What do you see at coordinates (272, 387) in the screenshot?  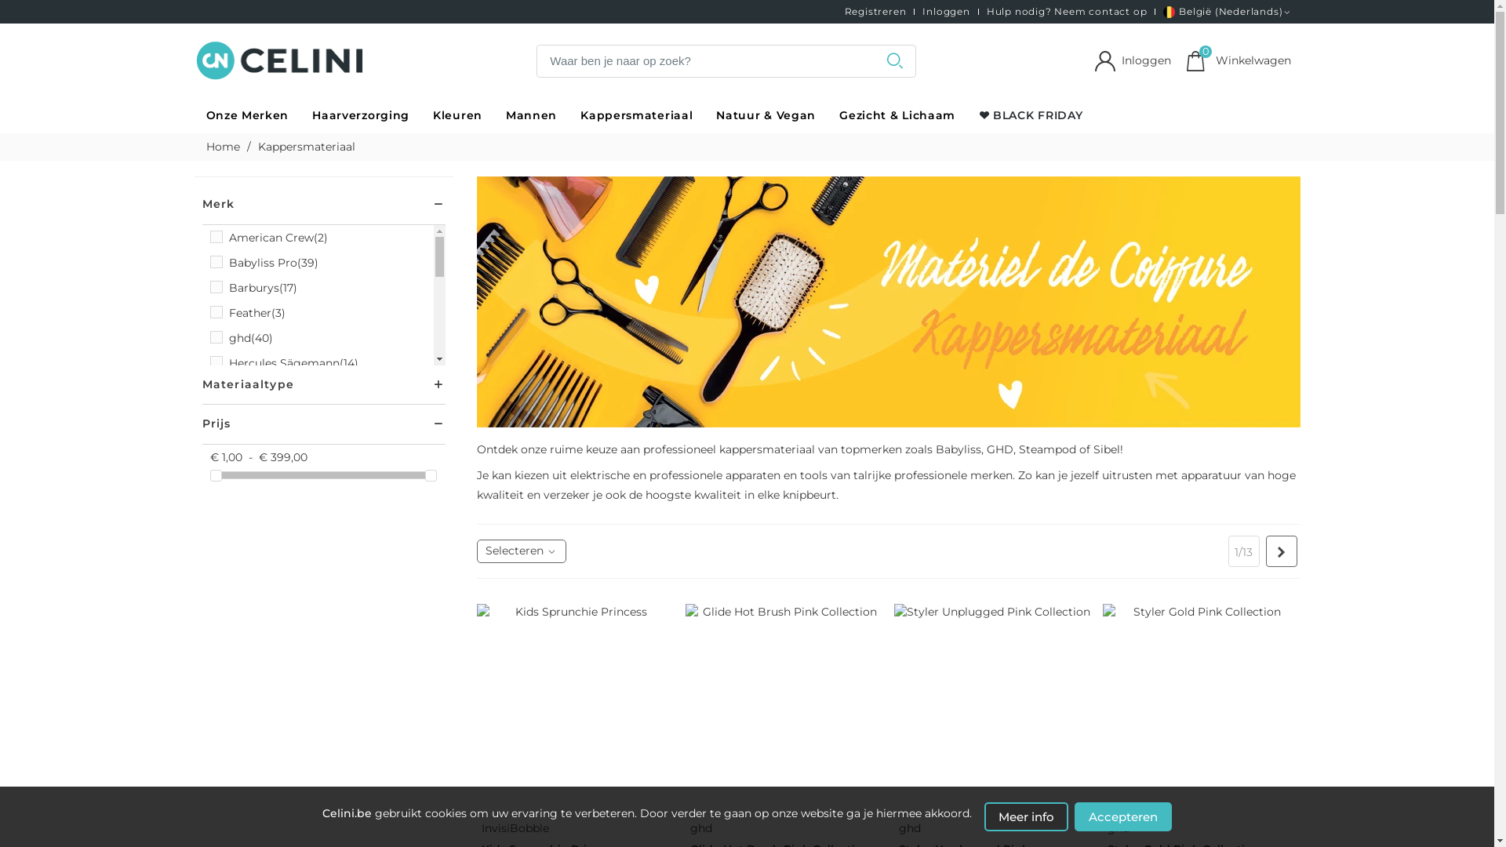 I see `InvisiBobble(14)` at bounding box center [272, 387].